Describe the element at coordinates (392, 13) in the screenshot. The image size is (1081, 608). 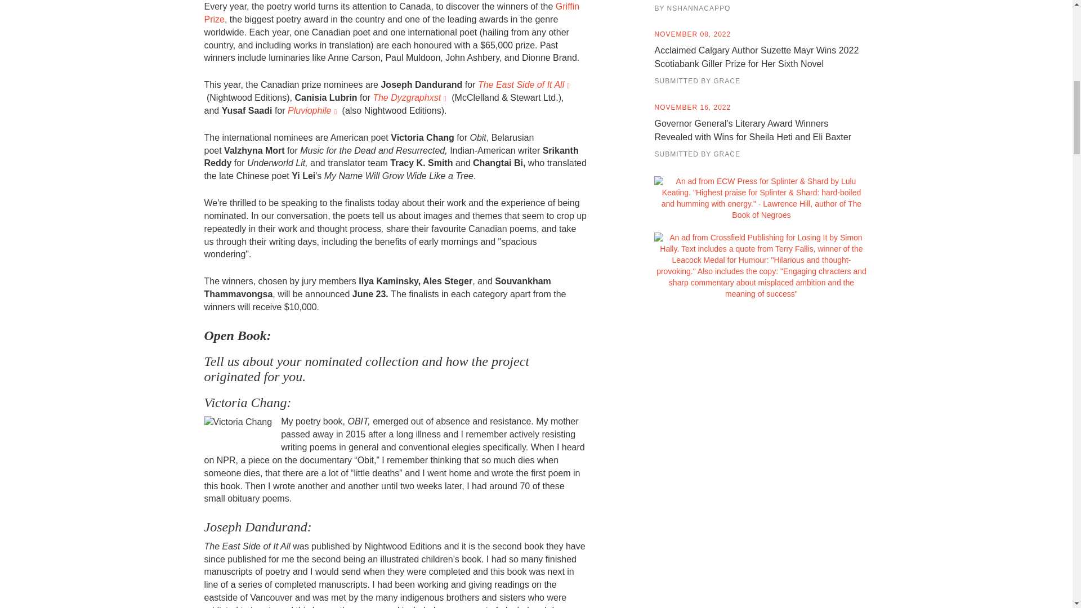
I see `Griffin Prize` at that location.